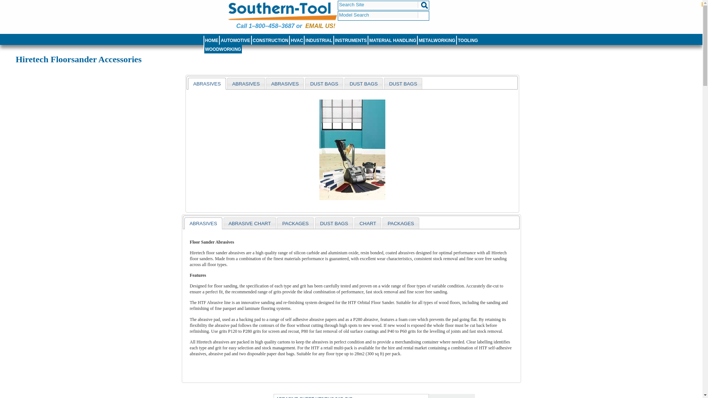 The image size is (708, 398). I want to click on EMAIL US!, so click(320, 26).